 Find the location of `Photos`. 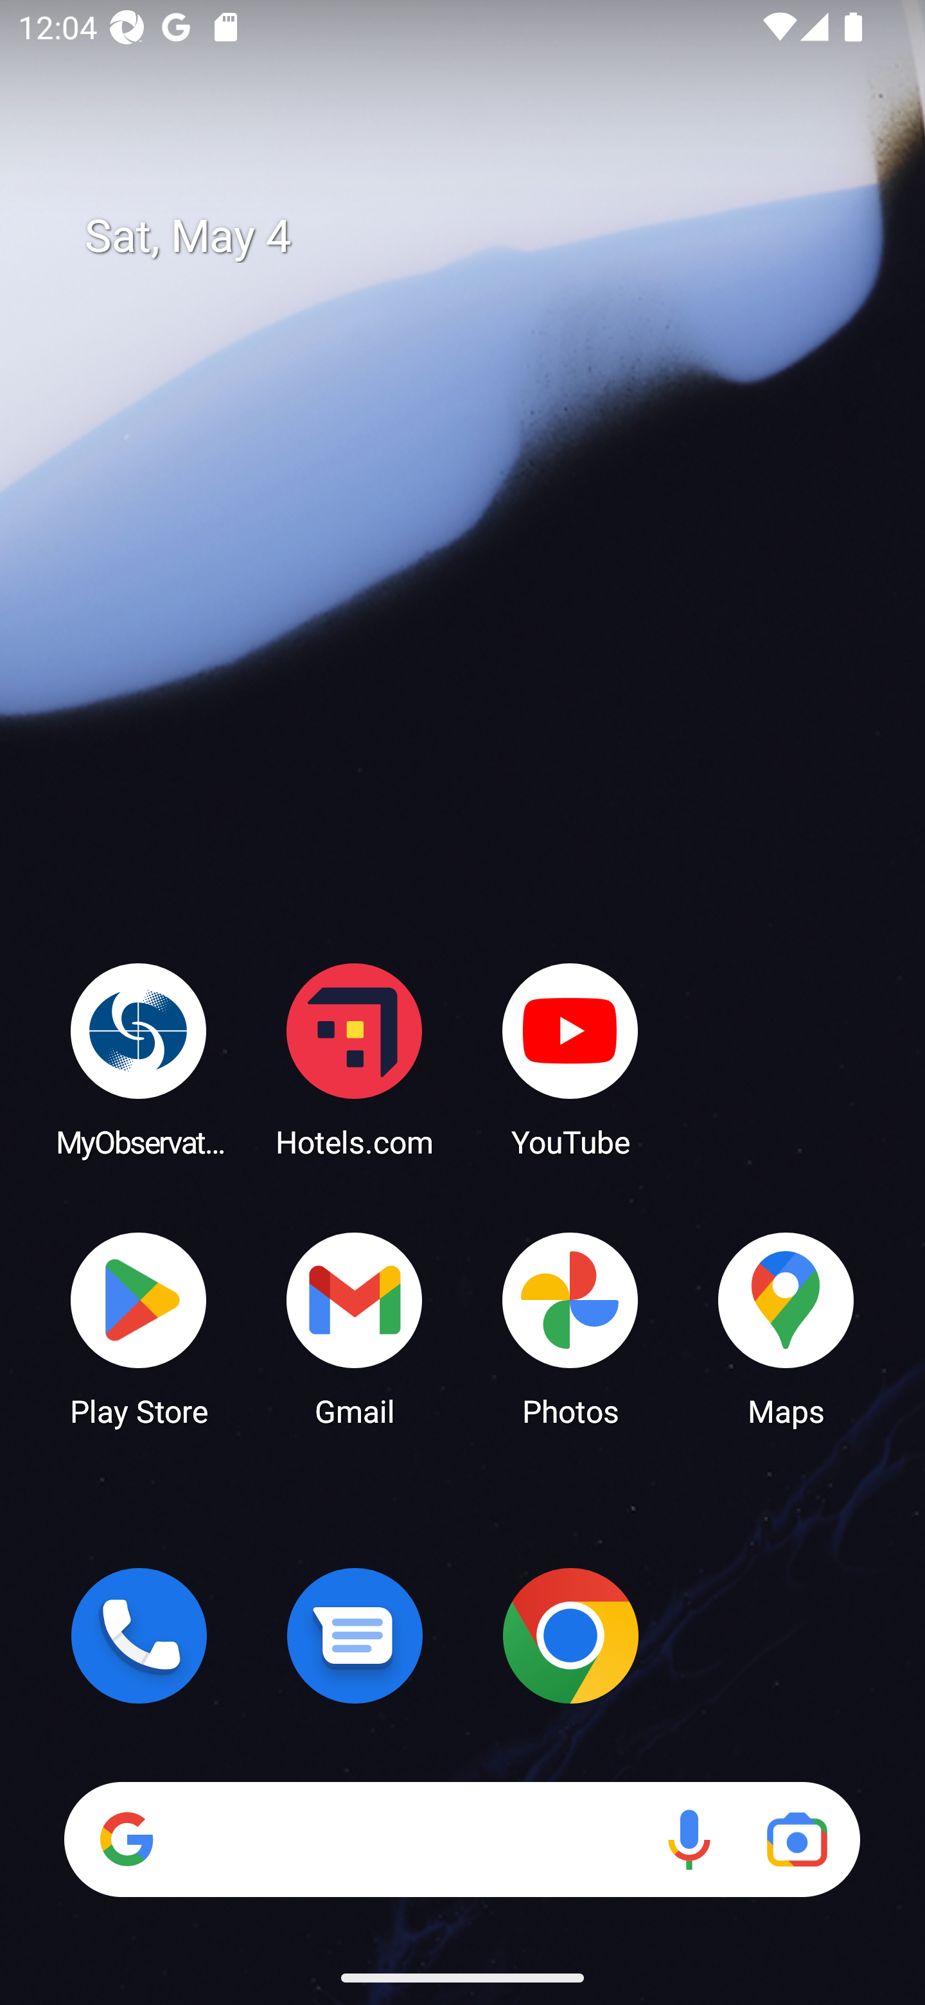

Photos is located at coordinates (570, 1328).